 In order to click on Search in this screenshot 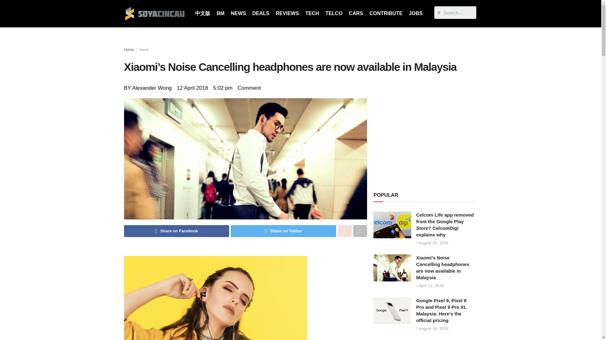, I will do `click(458, 13)`.